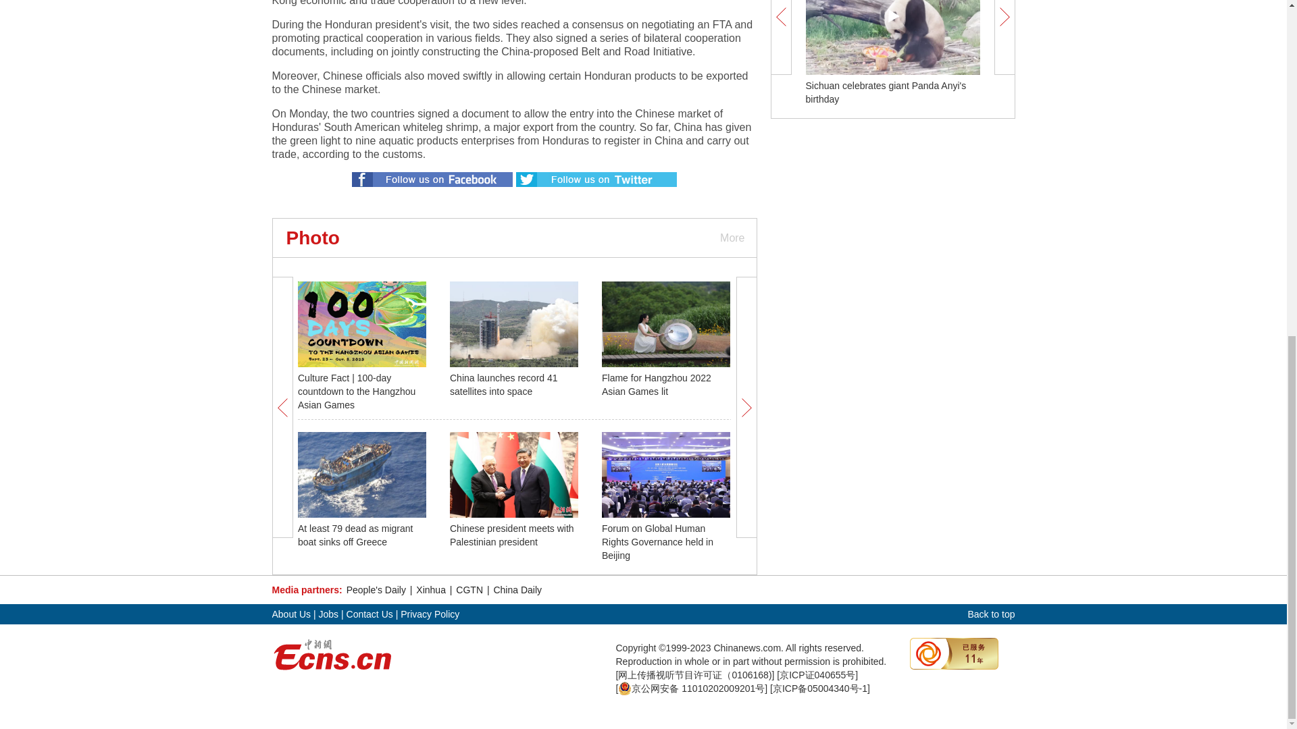 The width and height of the screenshot is (1297, 729). I want to click on Forum on Global Human Rights Governance held in Beijing, so click(657, 541).